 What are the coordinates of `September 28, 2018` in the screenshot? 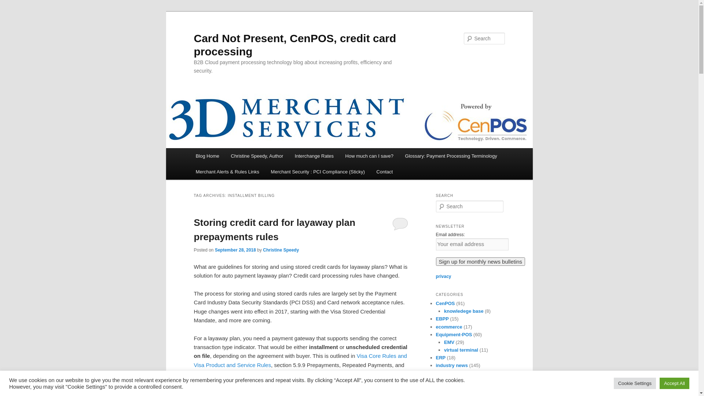 It's located at (235, 250).